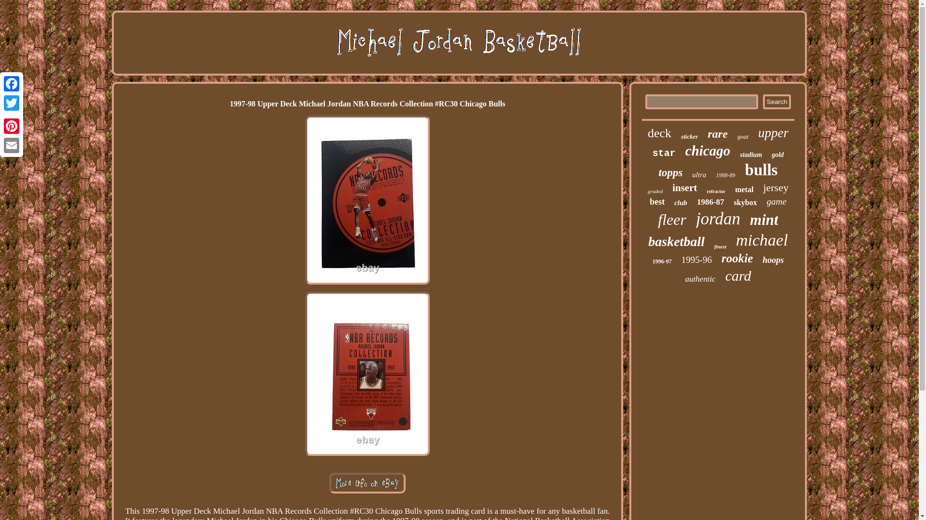 This screenshot has height=520, width=926. What do you see at coordinates (12, 103) in the screenshot?
I see `Twitter` at bounding box center [12, 103].